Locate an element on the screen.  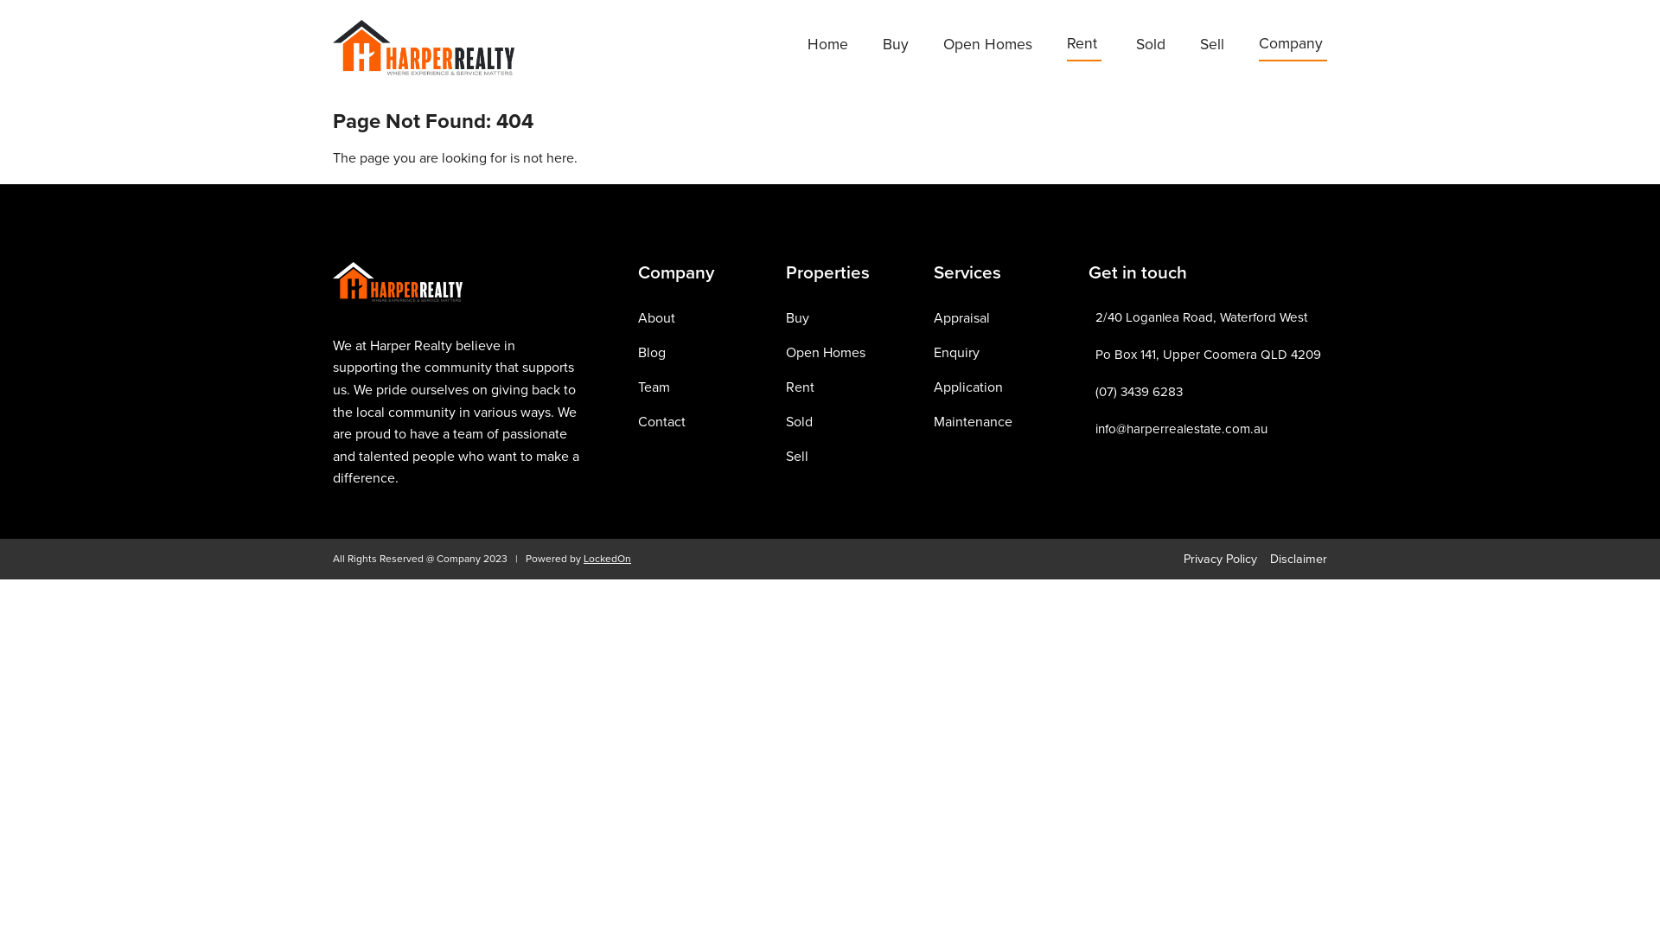
Home is located at coordinates (828, 47).